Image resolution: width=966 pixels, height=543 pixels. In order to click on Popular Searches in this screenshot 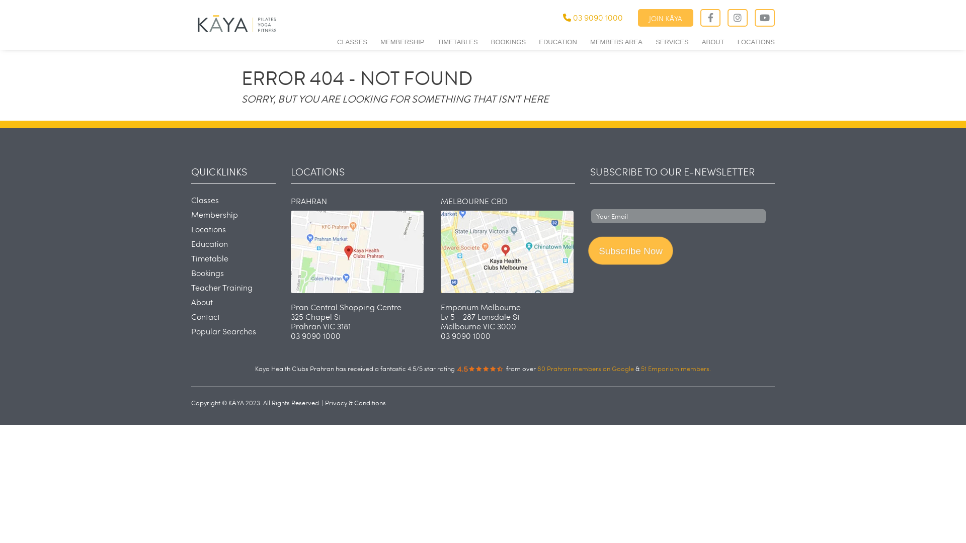, I will do `click(223, 331)`.